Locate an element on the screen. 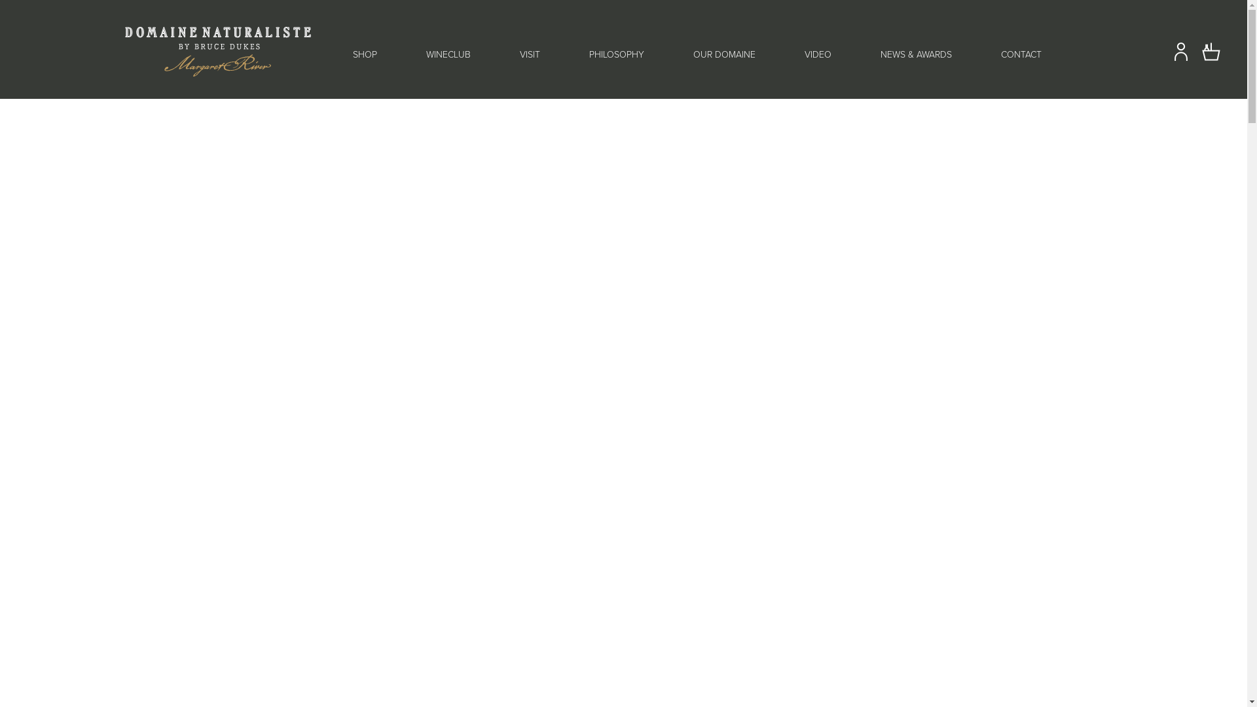 Image resolution: width=1257 pixels, height=707 pixels. PHILOSOPHY is located at coordinates (617, 54).